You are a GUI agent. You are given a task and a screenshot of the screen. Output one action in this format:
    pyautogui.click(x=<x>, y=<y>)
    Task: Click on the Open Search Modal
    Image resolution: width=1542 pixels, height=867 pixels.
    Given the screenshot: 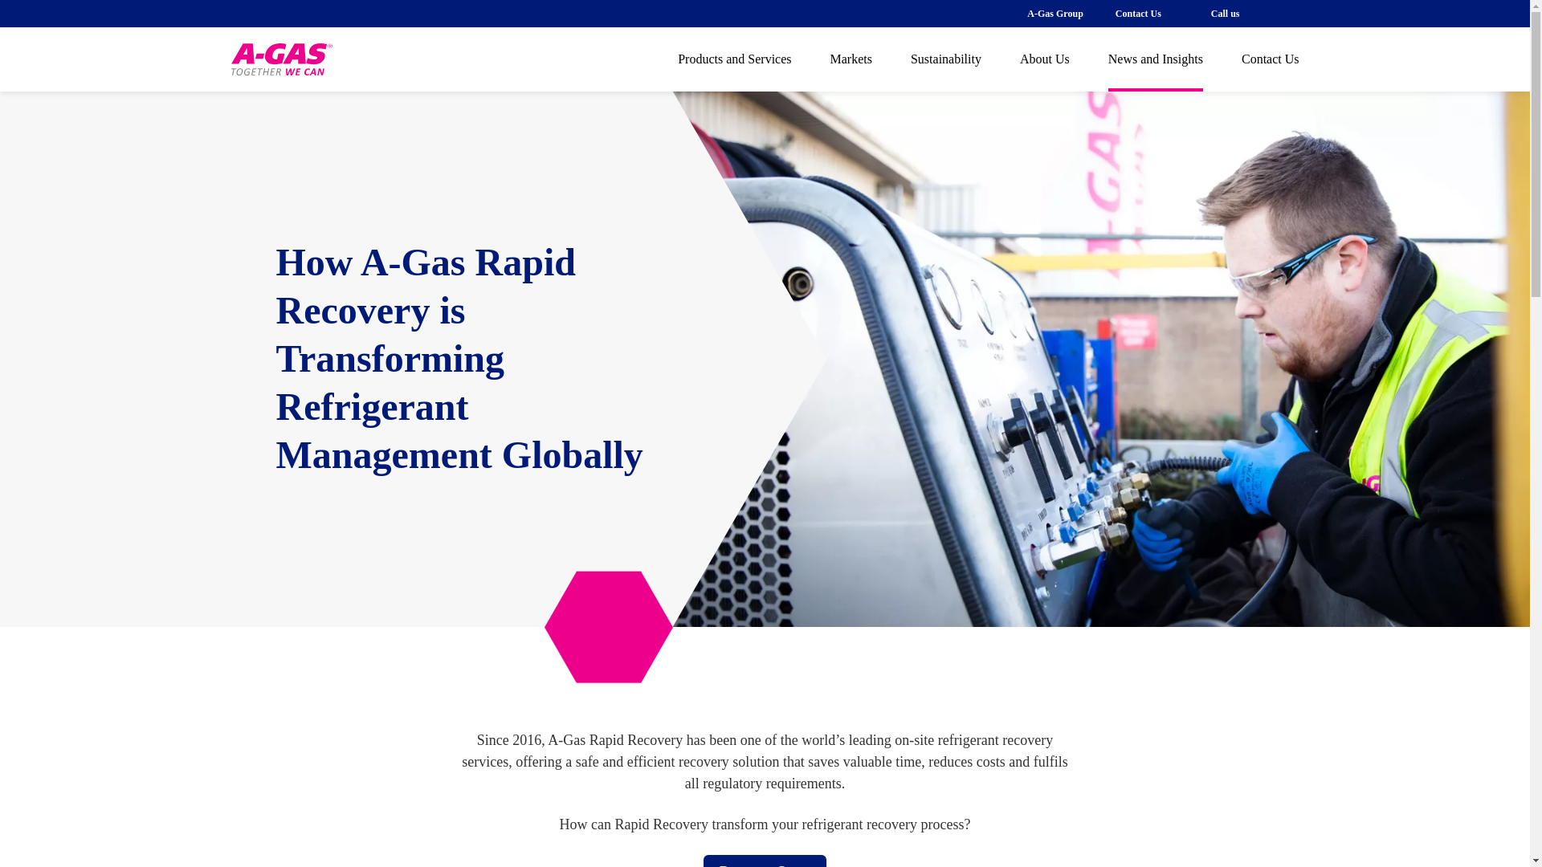 What is the action you would take?
    pyautogui.click(x=1293, y=13)
    